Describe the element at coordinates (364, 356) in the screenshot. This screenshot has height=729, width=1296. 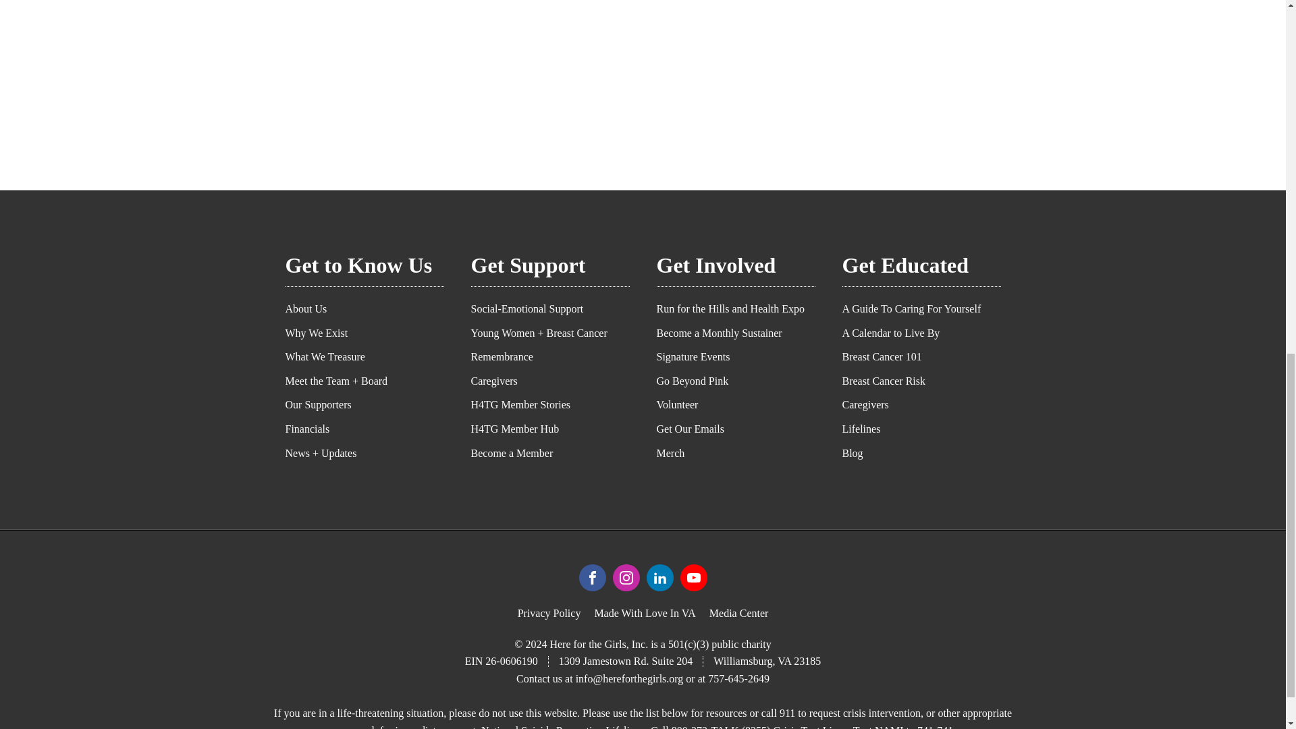
I see `What We Treasure` at that location.